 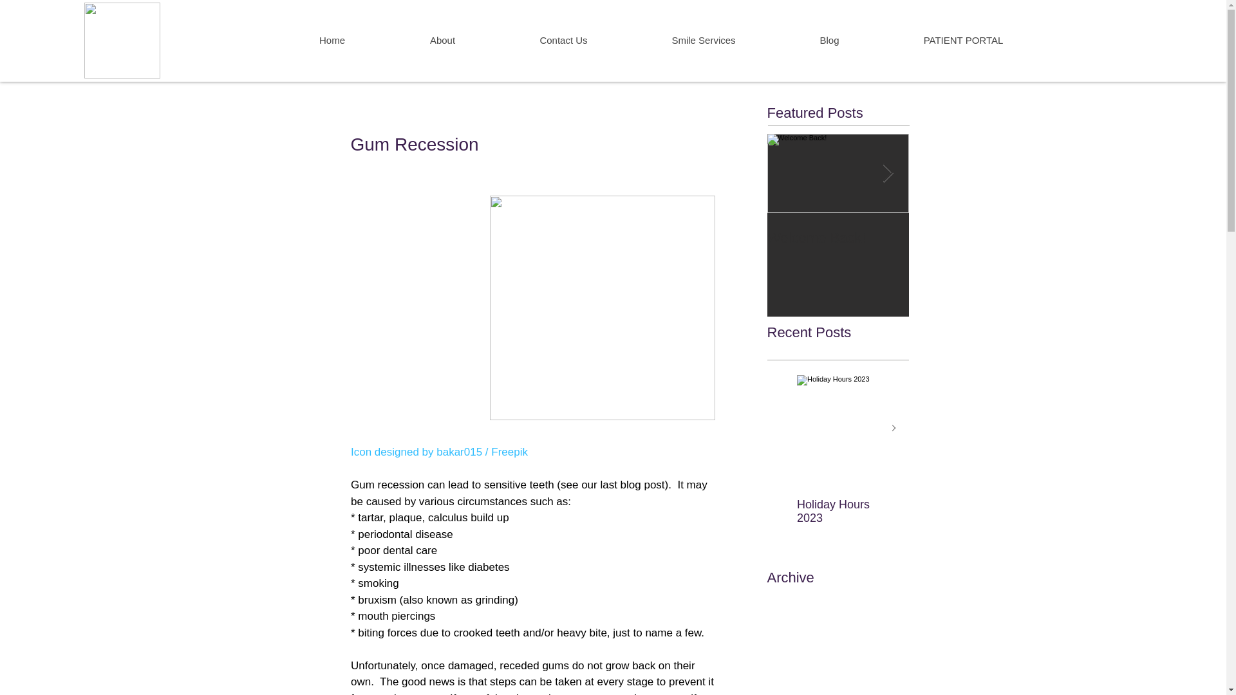 What do you see at coordinates (920, 519) in the screenshot?
I see `Happy Holidays from ALFIE Smiling Team` at bounding box center [920, 519].